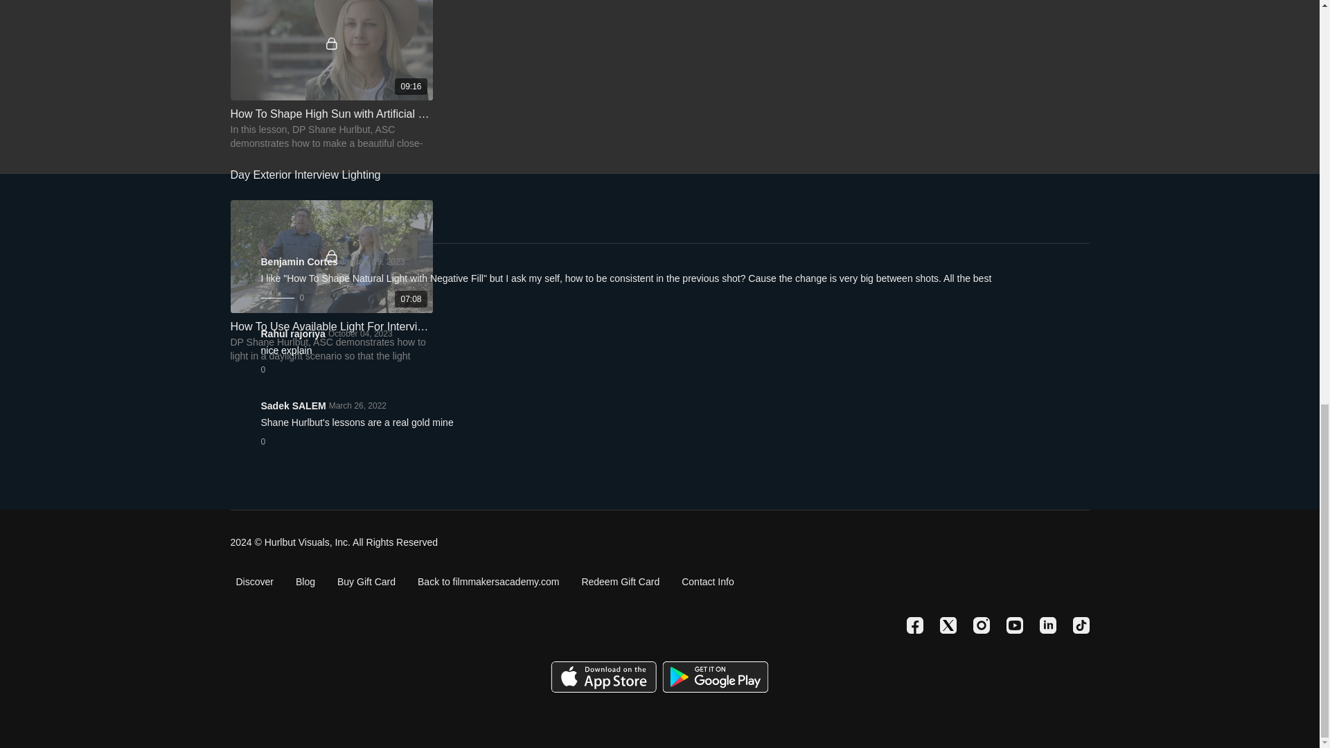  What do you see at coordinates (293, 406) in the screenshot?
I see `Sadek SALEM` at bounding box center [293, 406].